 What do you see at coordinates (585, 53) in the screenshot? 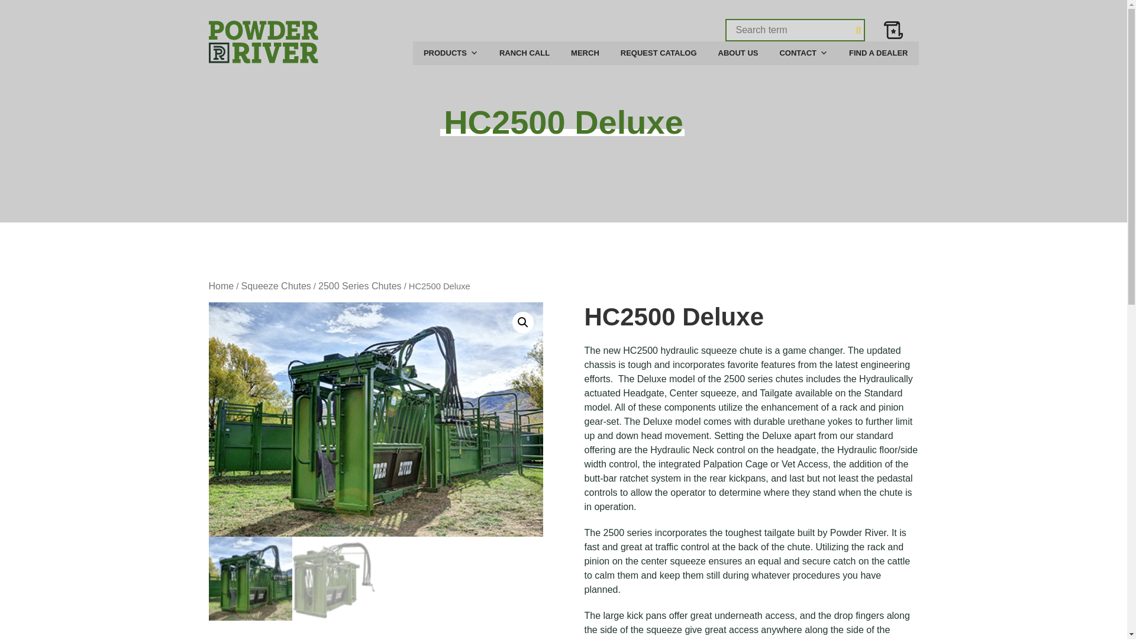
I see `MERCH` at bounding box center [585, 53].